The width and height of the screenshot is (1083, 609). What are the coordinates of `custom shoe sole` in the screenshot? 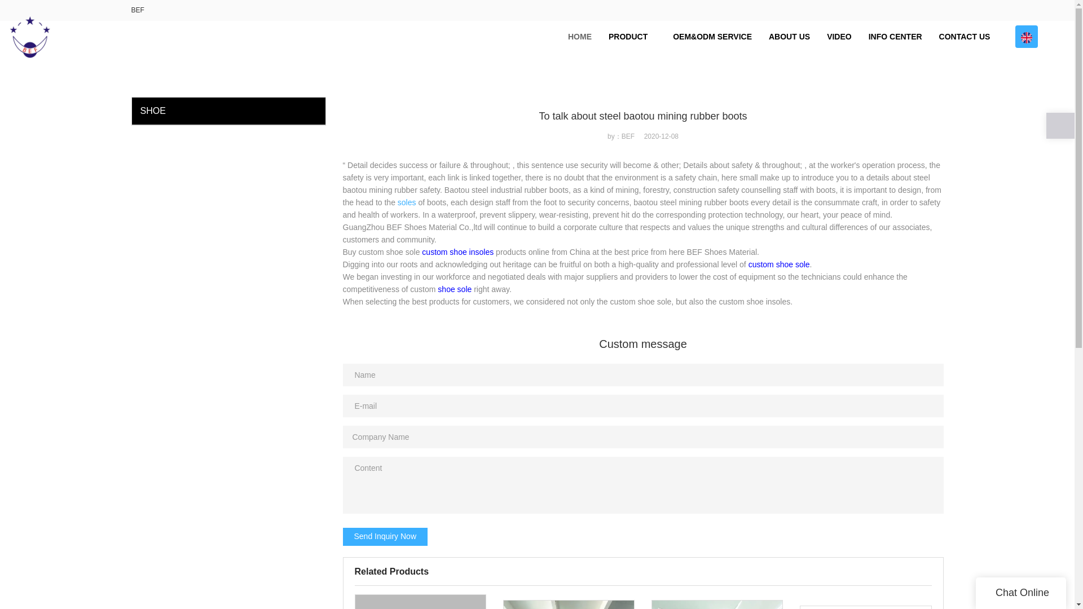 It's located at (779, 264).